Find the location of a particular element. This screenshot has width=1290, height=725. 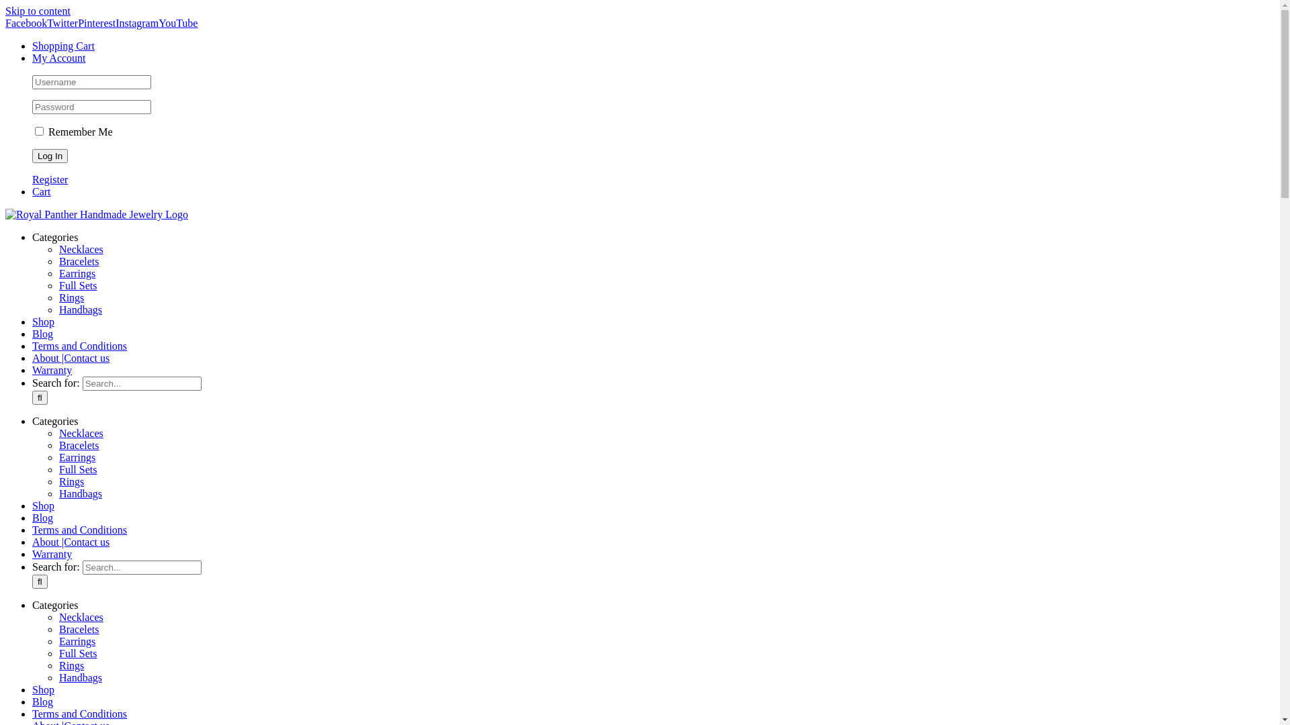

Skip to content is located at coordinates (38, 11).